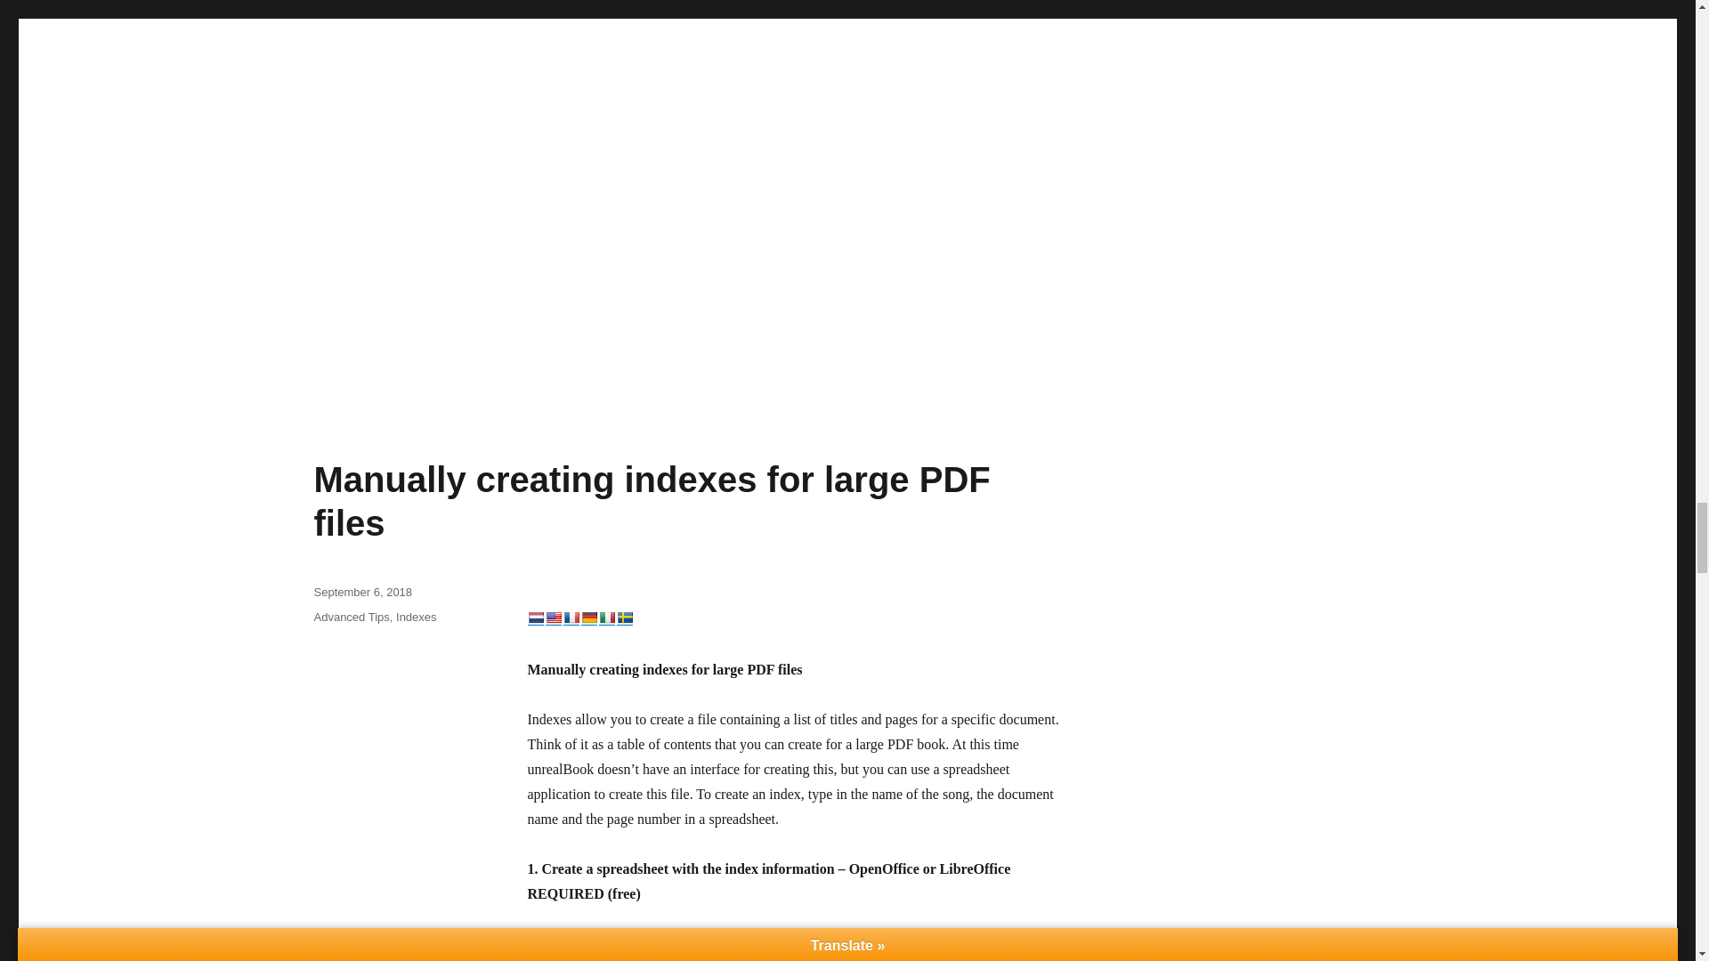 This screenshot has width=1709, height=961. I want to click on Italian, so click(605, 618).